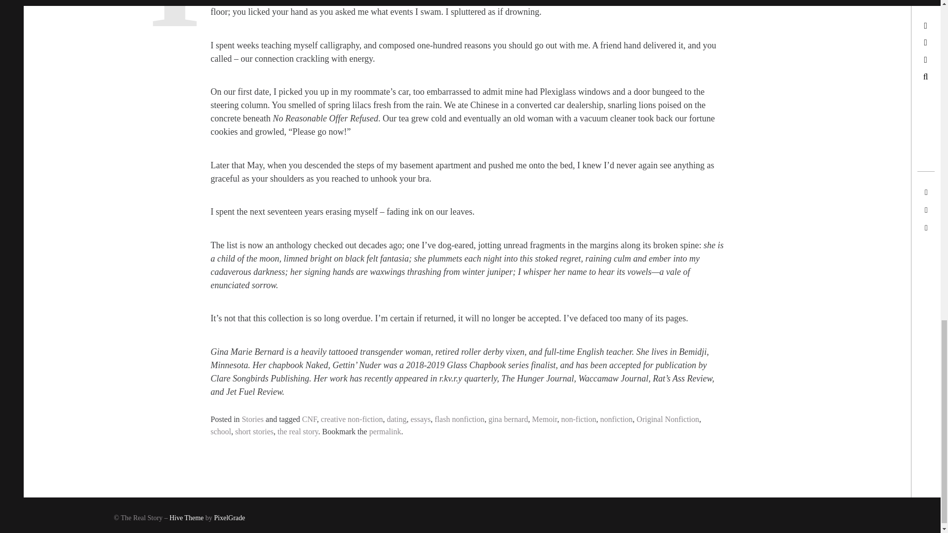 This screenshot has height=533, width=948. I want to click on creative non-fiction, so click(352, 419).